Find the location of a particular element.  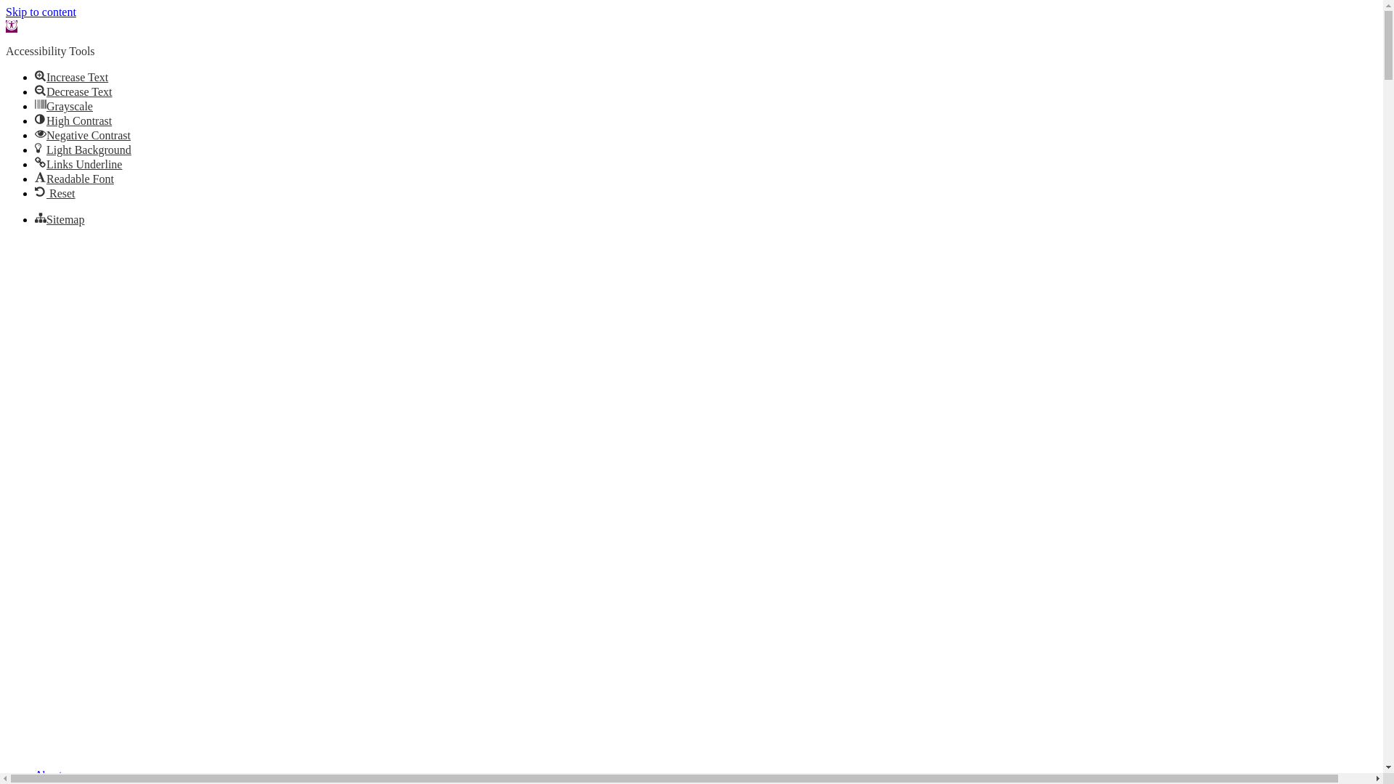

Readable FontReadable Font is located at coordinates (74, 179).